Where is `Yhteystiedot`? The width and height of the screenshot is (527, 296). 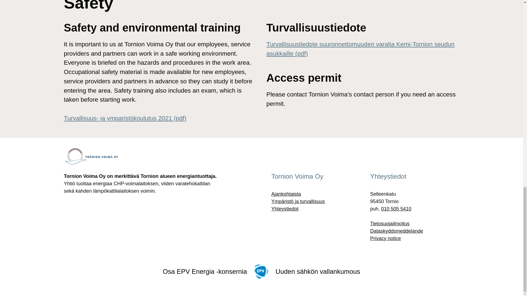
Yhteystiedot is located at coordinates (285, 209).